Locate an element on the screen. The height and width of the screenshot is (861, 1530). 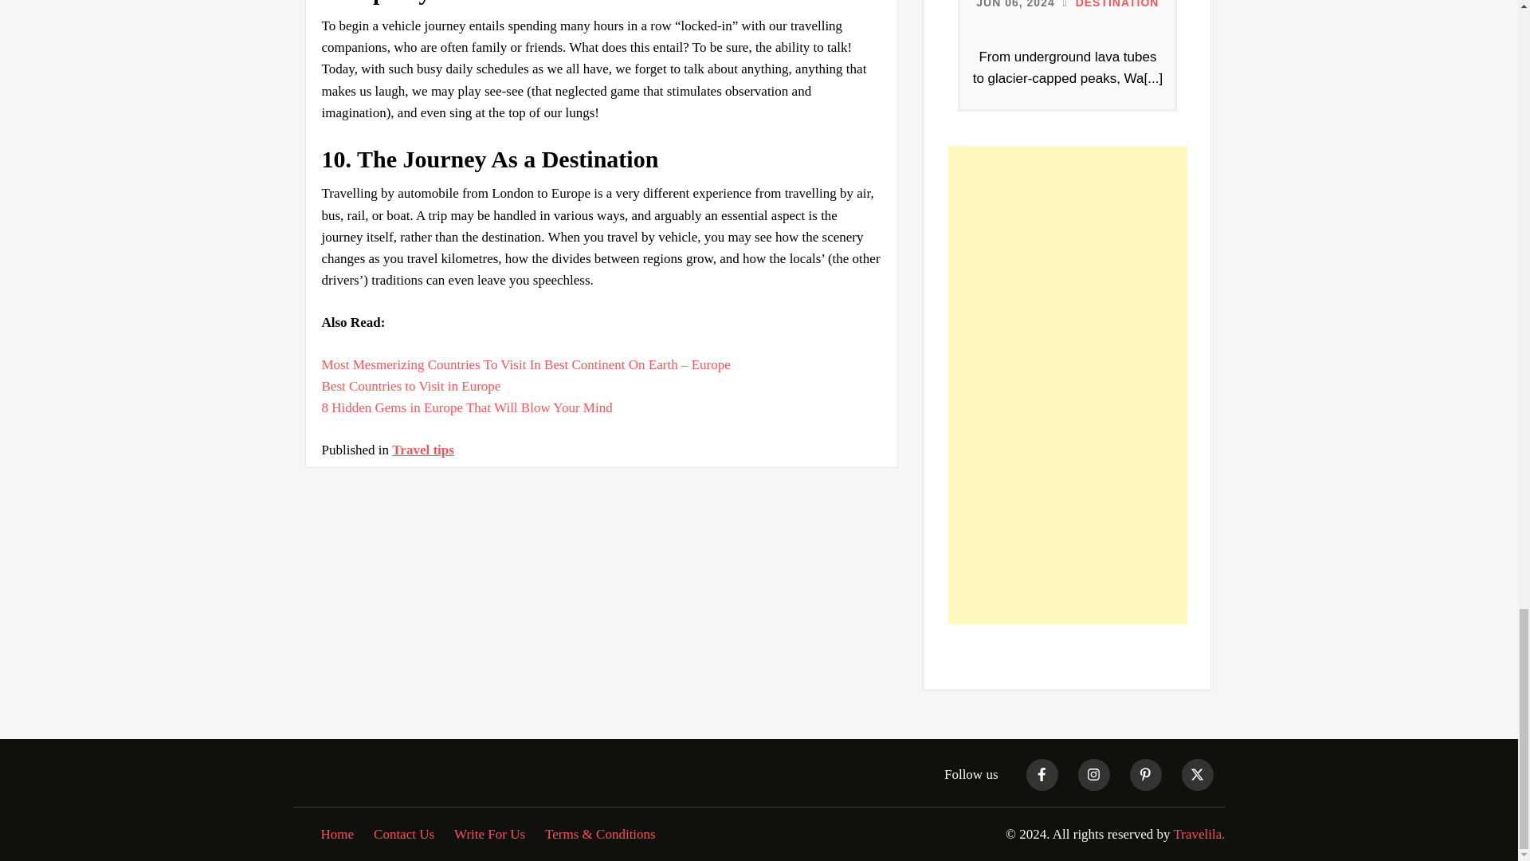
A Complete Guide to Plan Your Maui Trip is located at coordinates (526, 364).